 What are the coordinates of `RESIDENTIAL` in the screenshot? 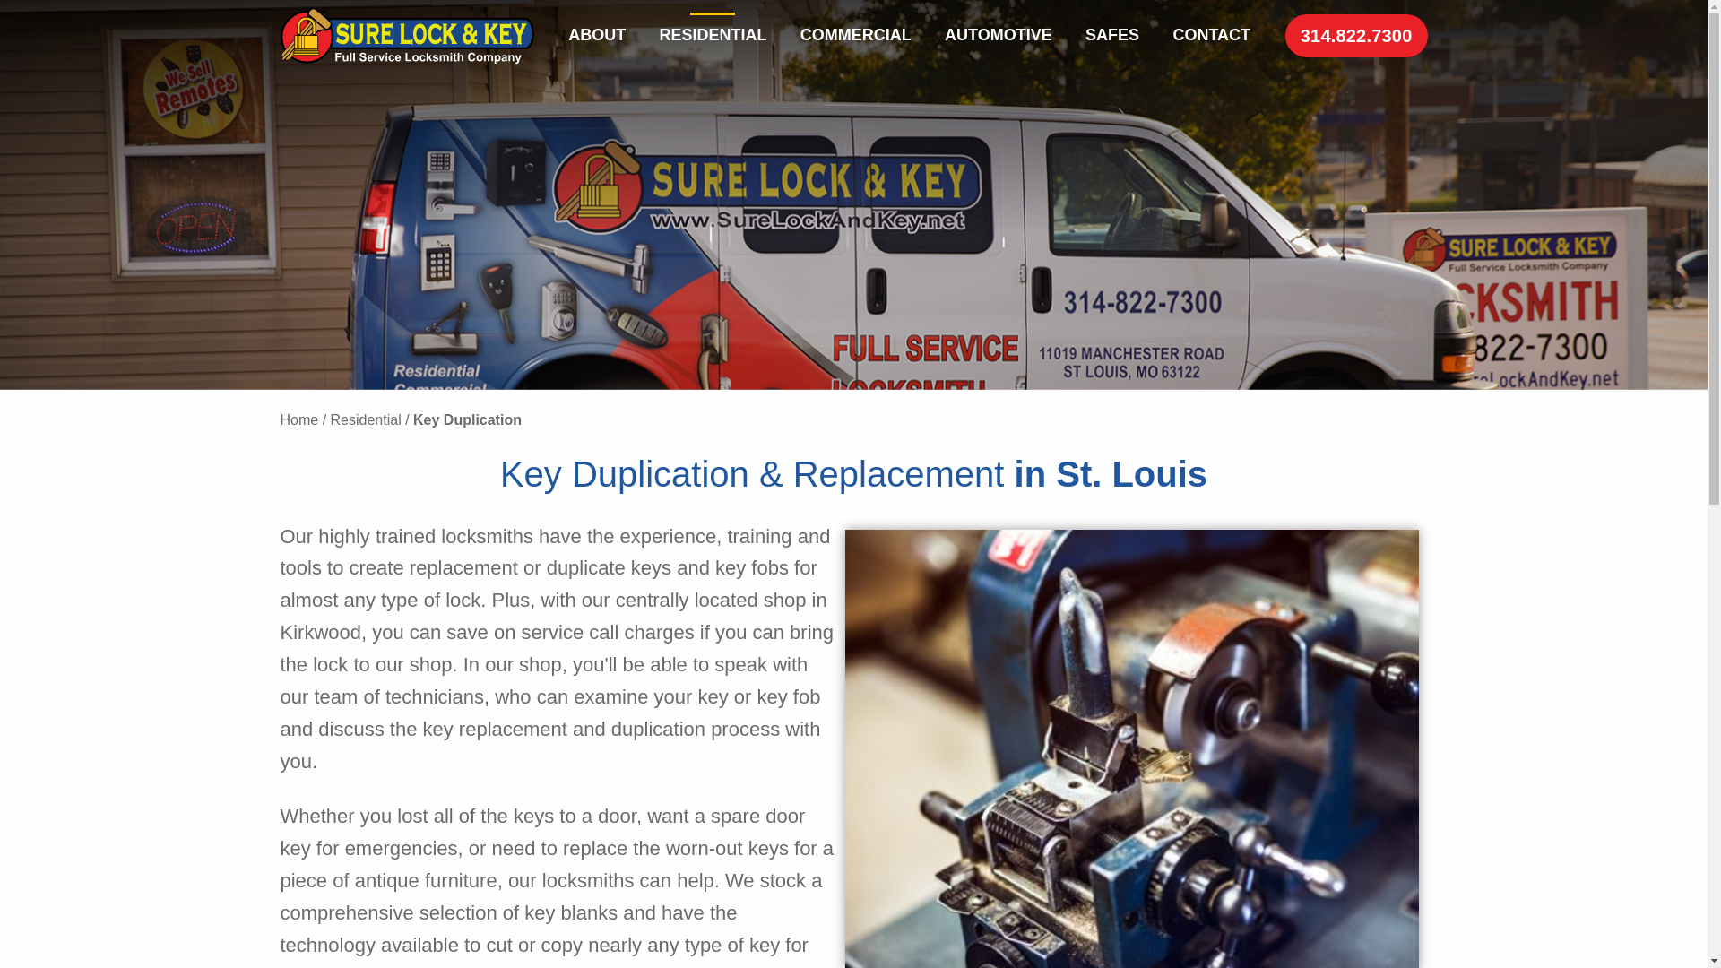 It's located at (712, 36).